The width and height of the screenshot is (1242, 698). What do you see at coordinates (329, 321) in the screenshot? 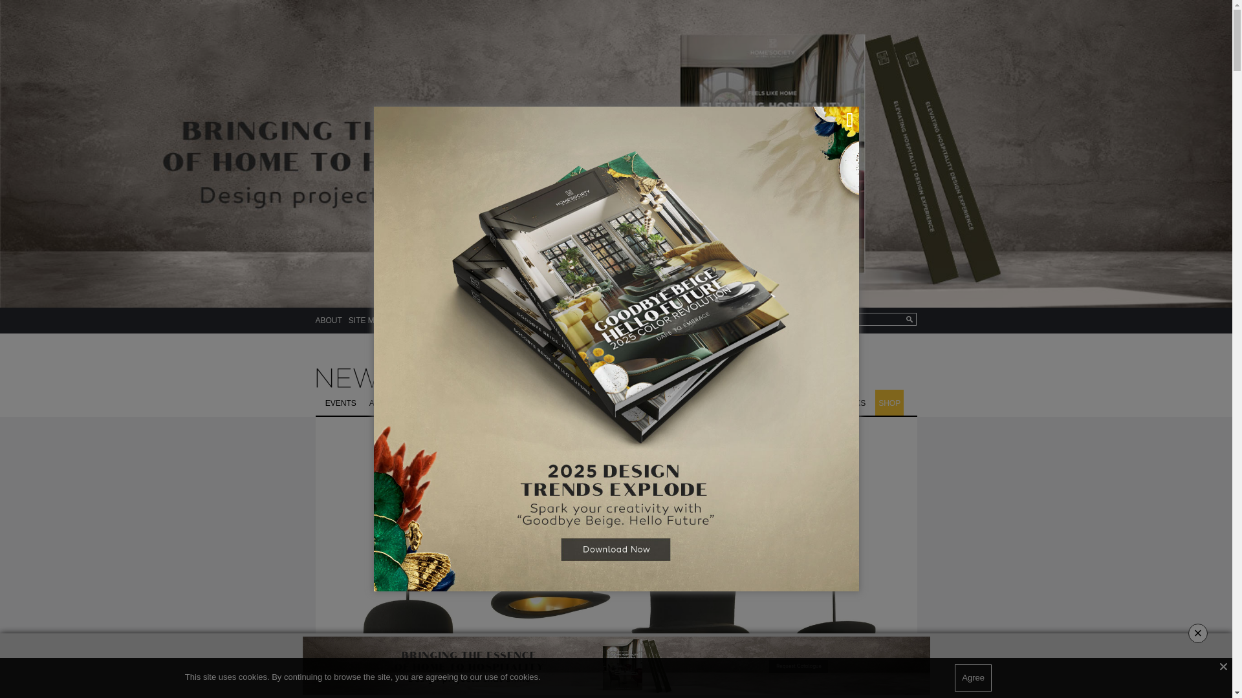
I see `ABOUT` at bounding box center [329, 321].